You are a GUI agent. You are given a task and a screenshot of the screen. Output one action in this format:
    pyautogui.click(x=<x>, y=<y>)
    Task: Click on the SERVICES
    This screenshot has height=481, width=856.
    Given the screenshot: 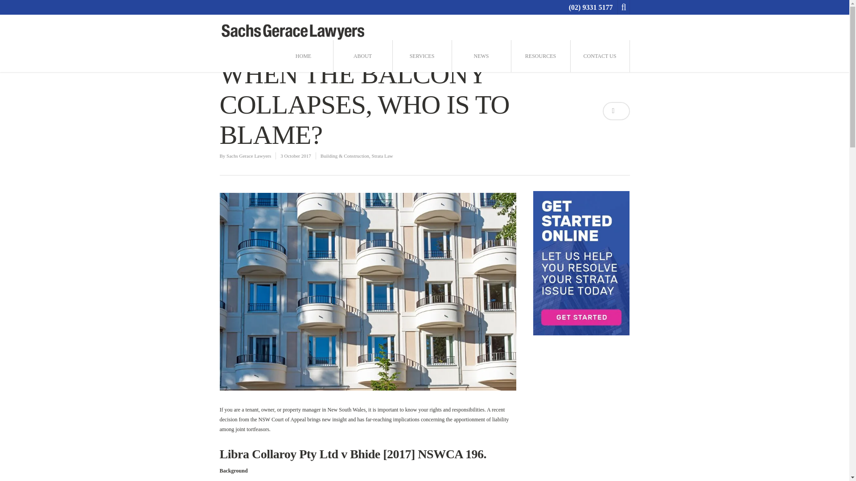 What is the action you would take?
    pyautogui.click(x=422, y=56)
    